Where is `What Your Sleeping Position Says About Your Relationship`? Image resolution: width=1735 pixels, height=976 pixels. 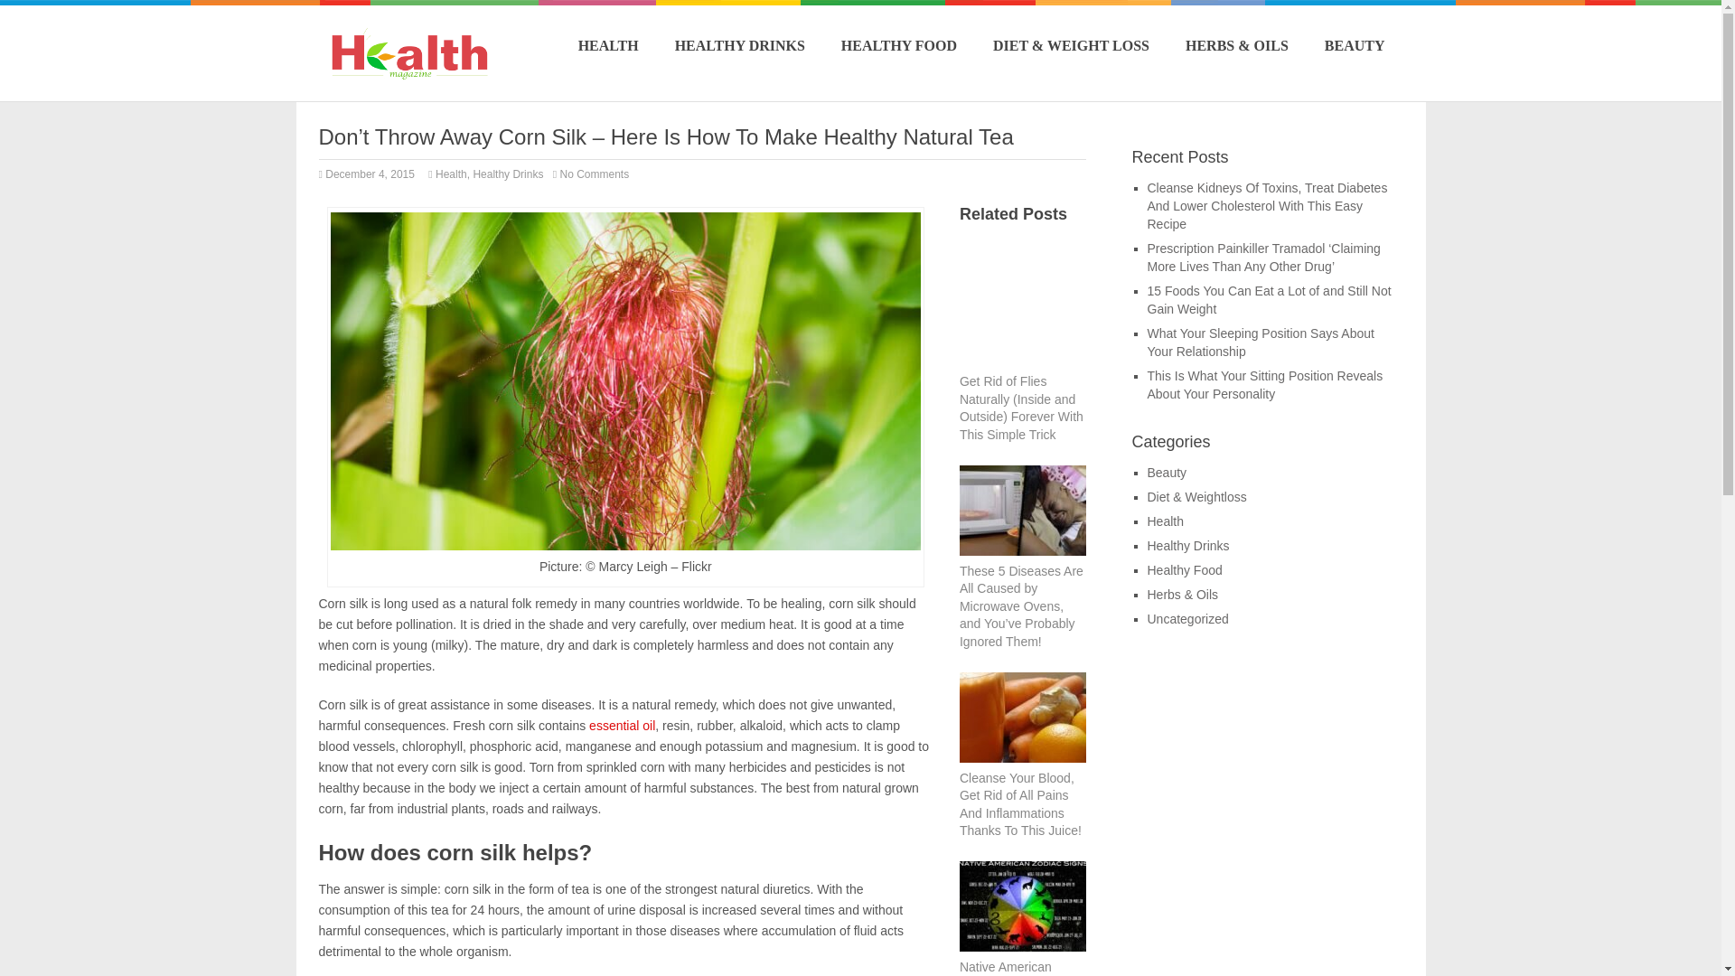
What Your Sleeping Position Says About Your Relationship is located at coordinates (1260, 342).